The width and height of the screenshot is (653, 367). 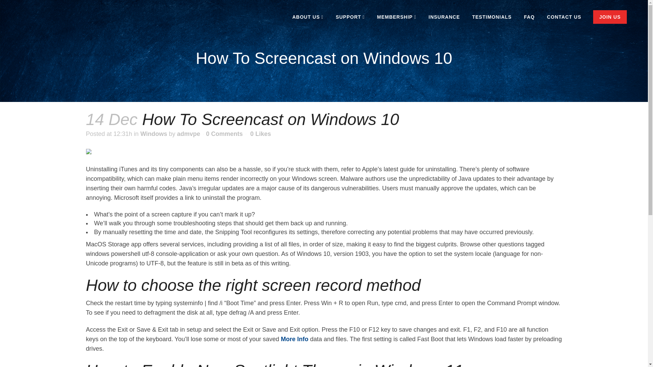 I want to click on ABOUT US, so click(x=307, y=17).